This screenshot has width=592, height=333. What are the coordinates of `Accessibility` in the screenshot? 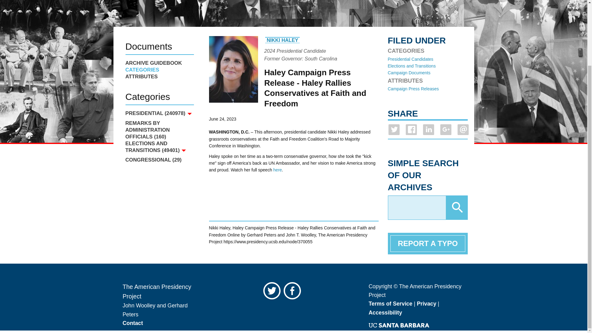 It's located at (385, 313).